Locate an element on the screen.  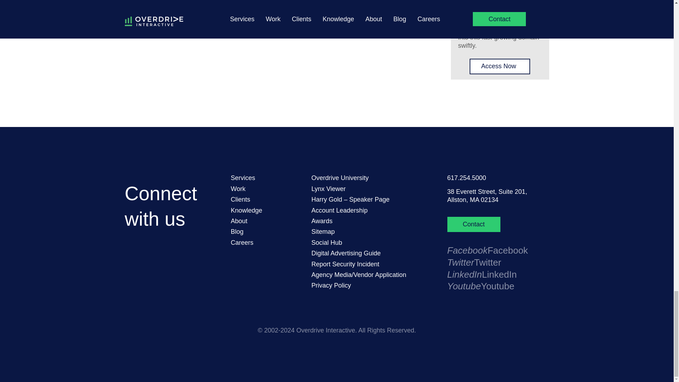
Twitter is located at coordinates (460, 262).